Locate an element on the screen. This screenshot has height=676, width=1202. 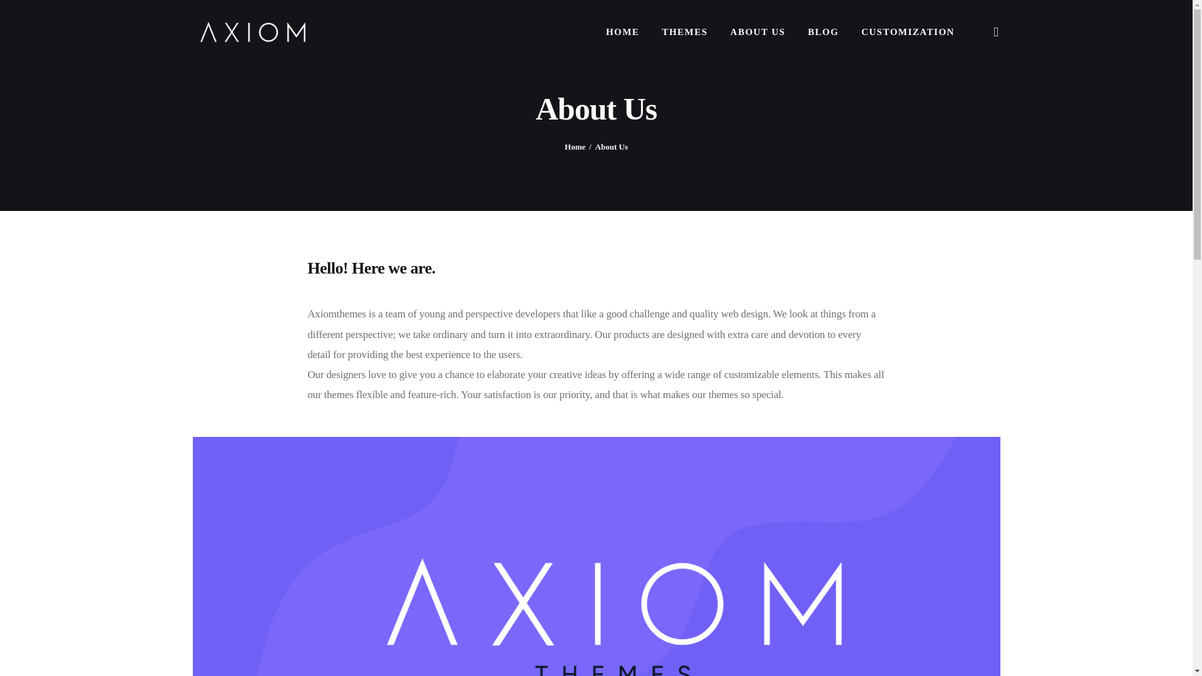
HOME is located at coordinates (623, 31).